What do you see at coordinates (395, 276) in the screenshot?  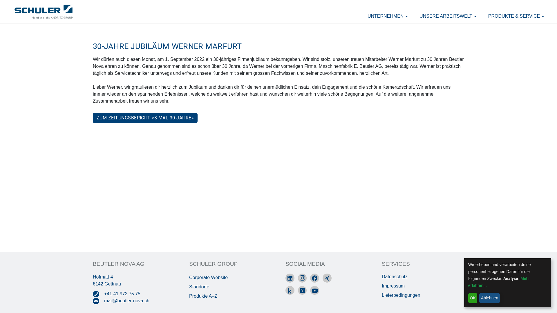 I see `Datenschutz` at bounding box center [395, 276].